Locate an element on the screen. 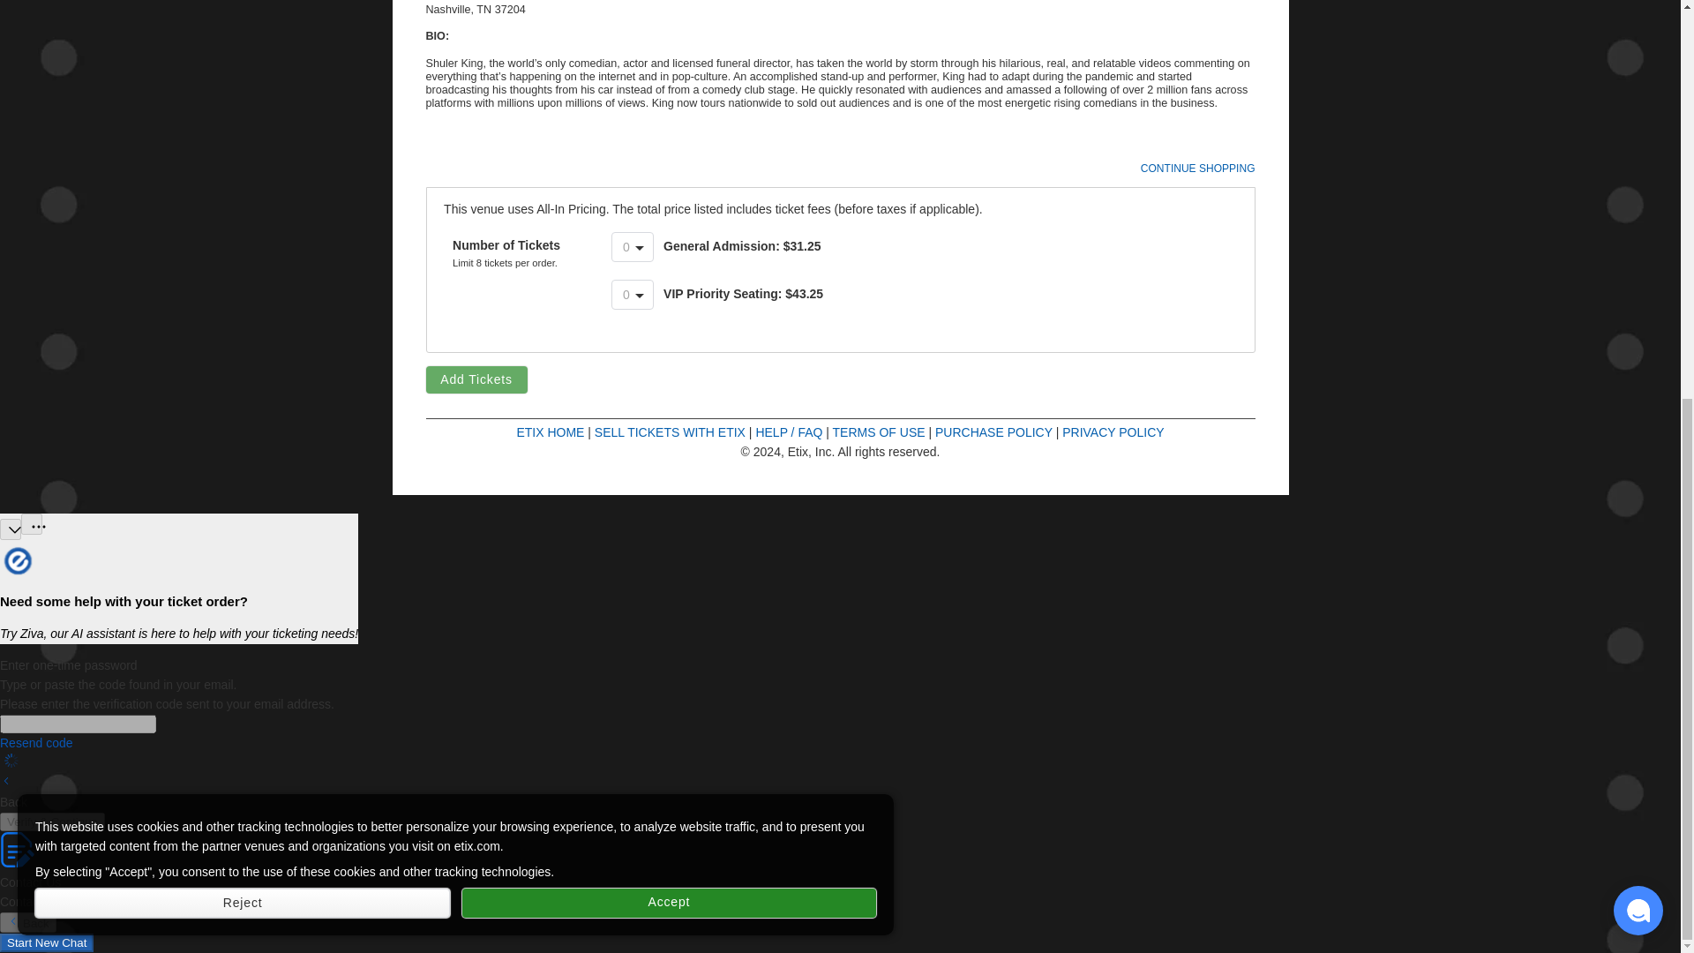 This screenshot has width=1694, height=953. Add Tickets is located at coordinates (476, 379).